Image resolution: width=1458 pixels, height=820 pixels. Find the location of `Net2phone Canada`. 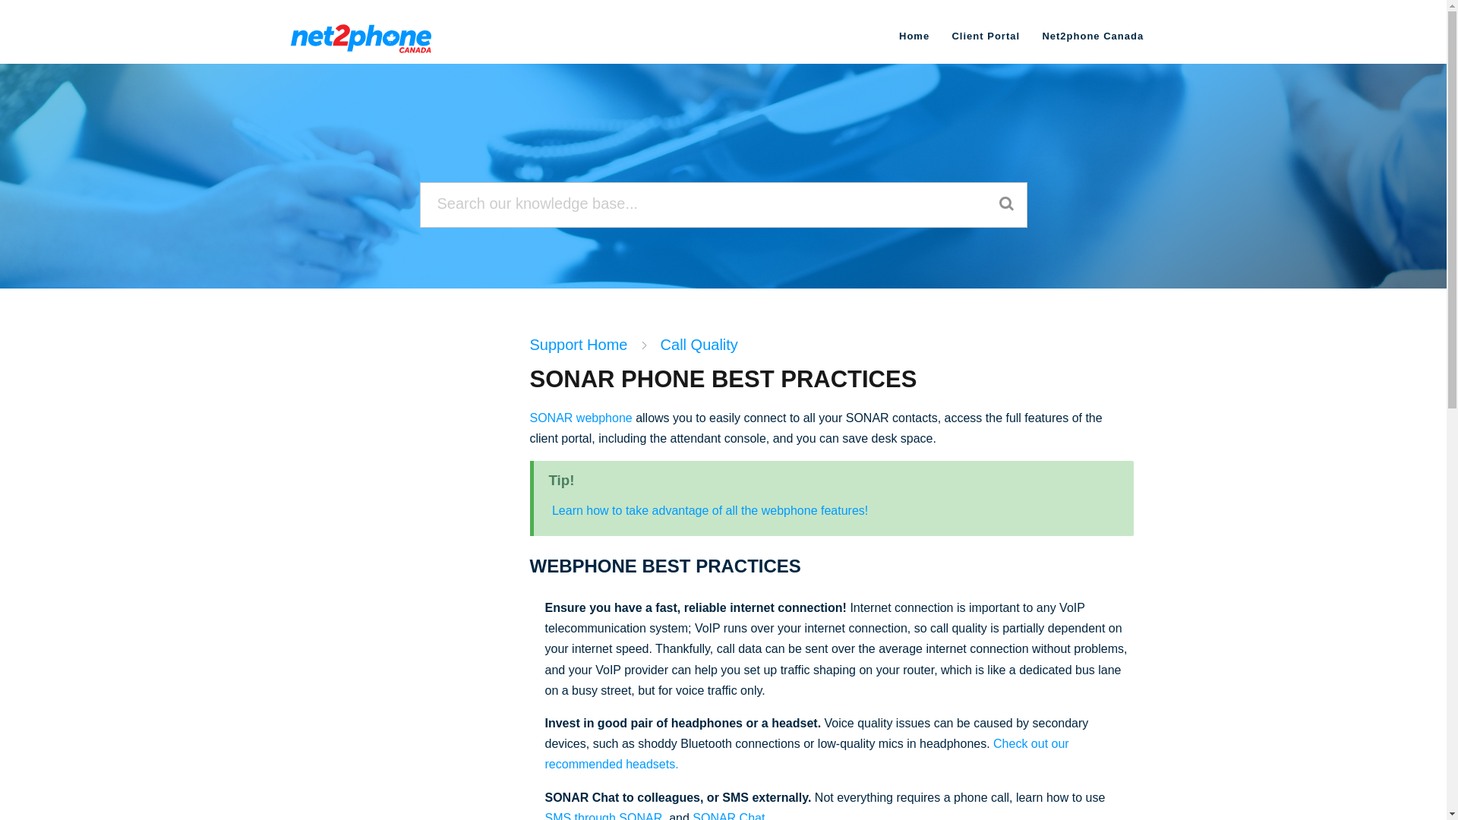

Net2phone Canada is located at coordinates (1092, 36).